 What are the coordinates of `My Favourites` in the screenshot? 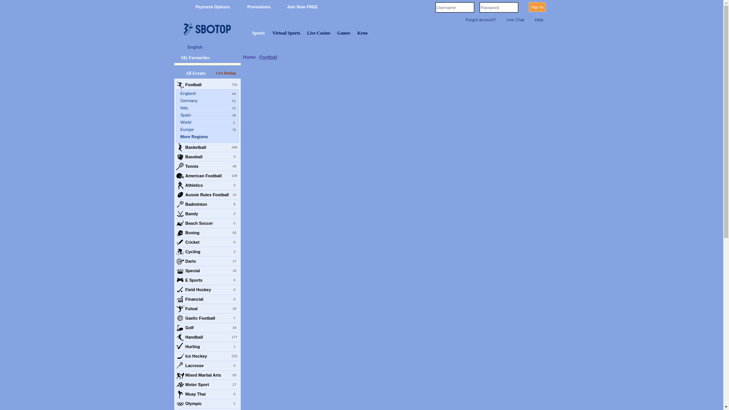 It's located at (192, 58).